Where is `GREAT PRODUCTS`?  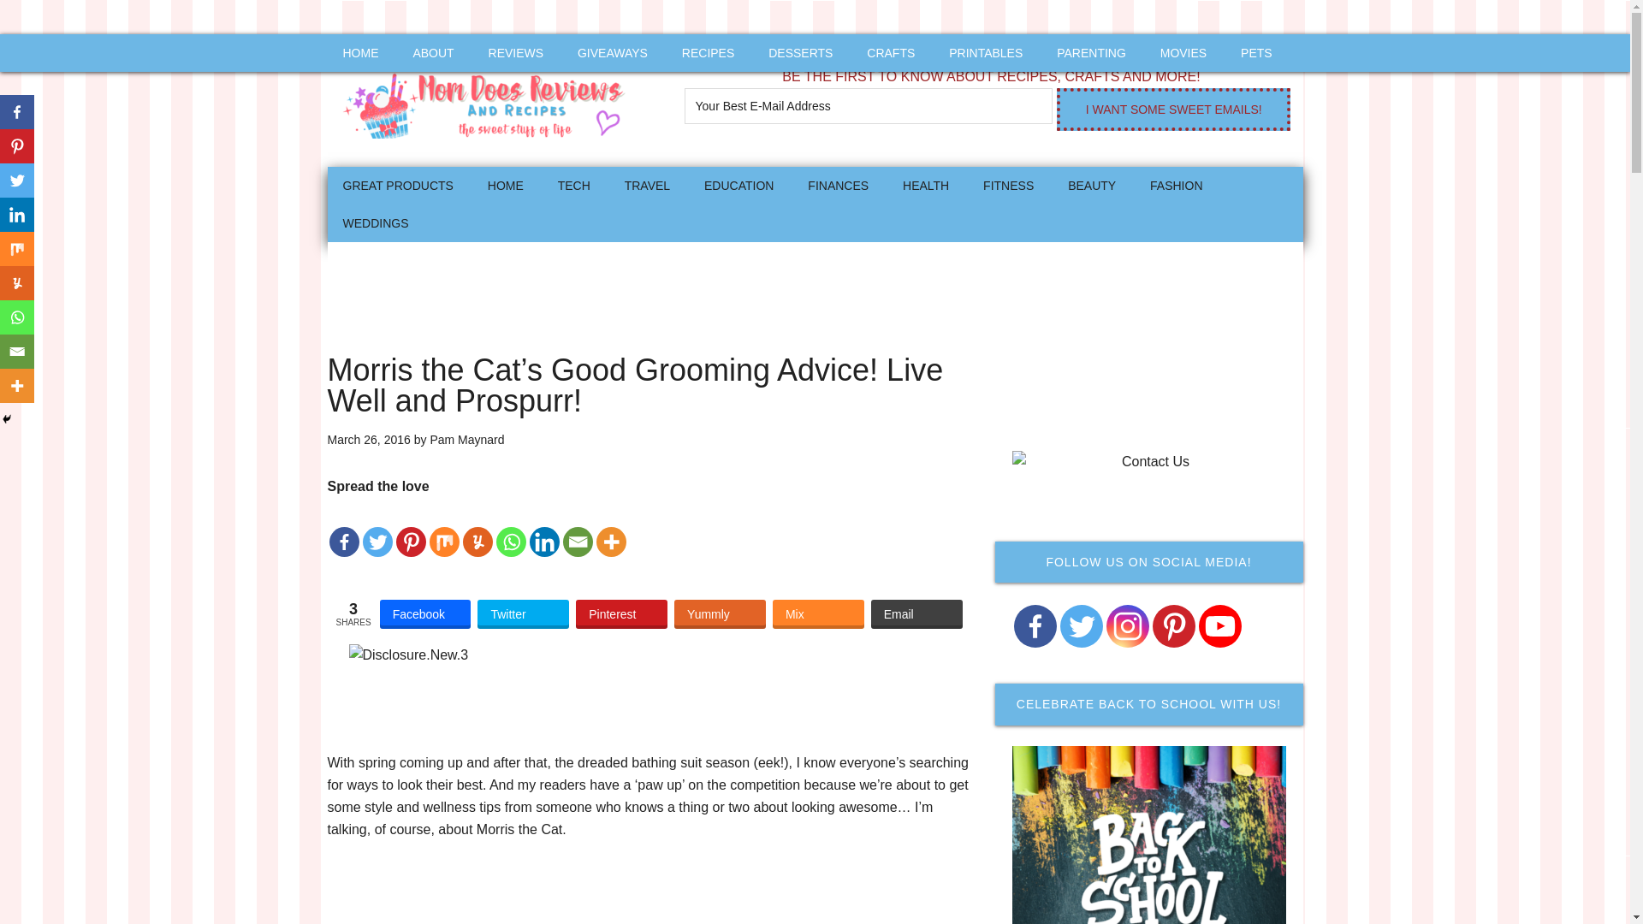
GREAT PRODUCTS is located at coordinates (397, 185).